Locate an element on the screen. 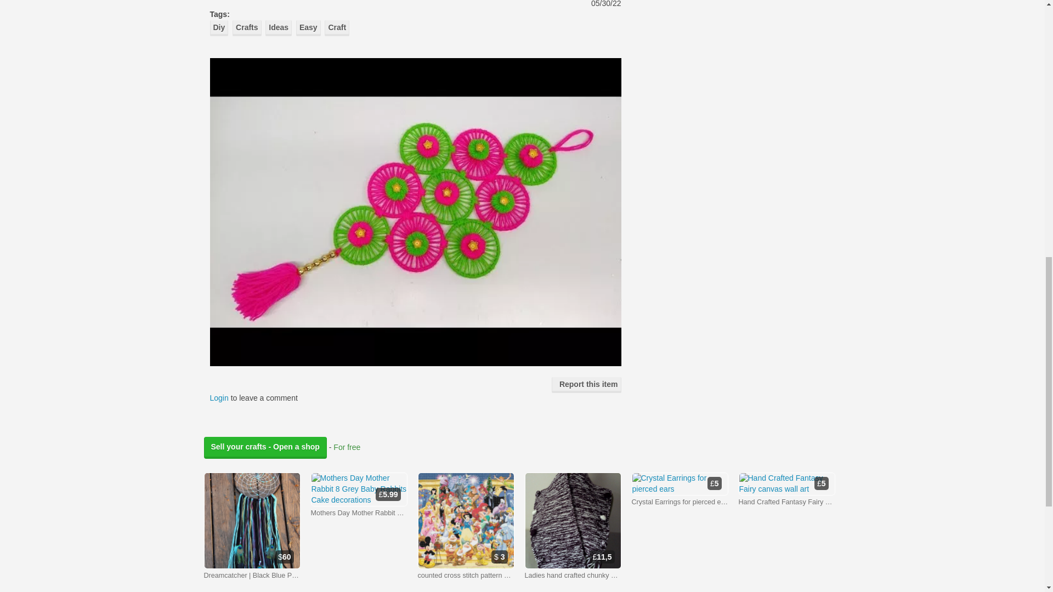 Image resolution: width=1053 pixels, height=592 pixels. Craft is located at coordinates (337, 27).